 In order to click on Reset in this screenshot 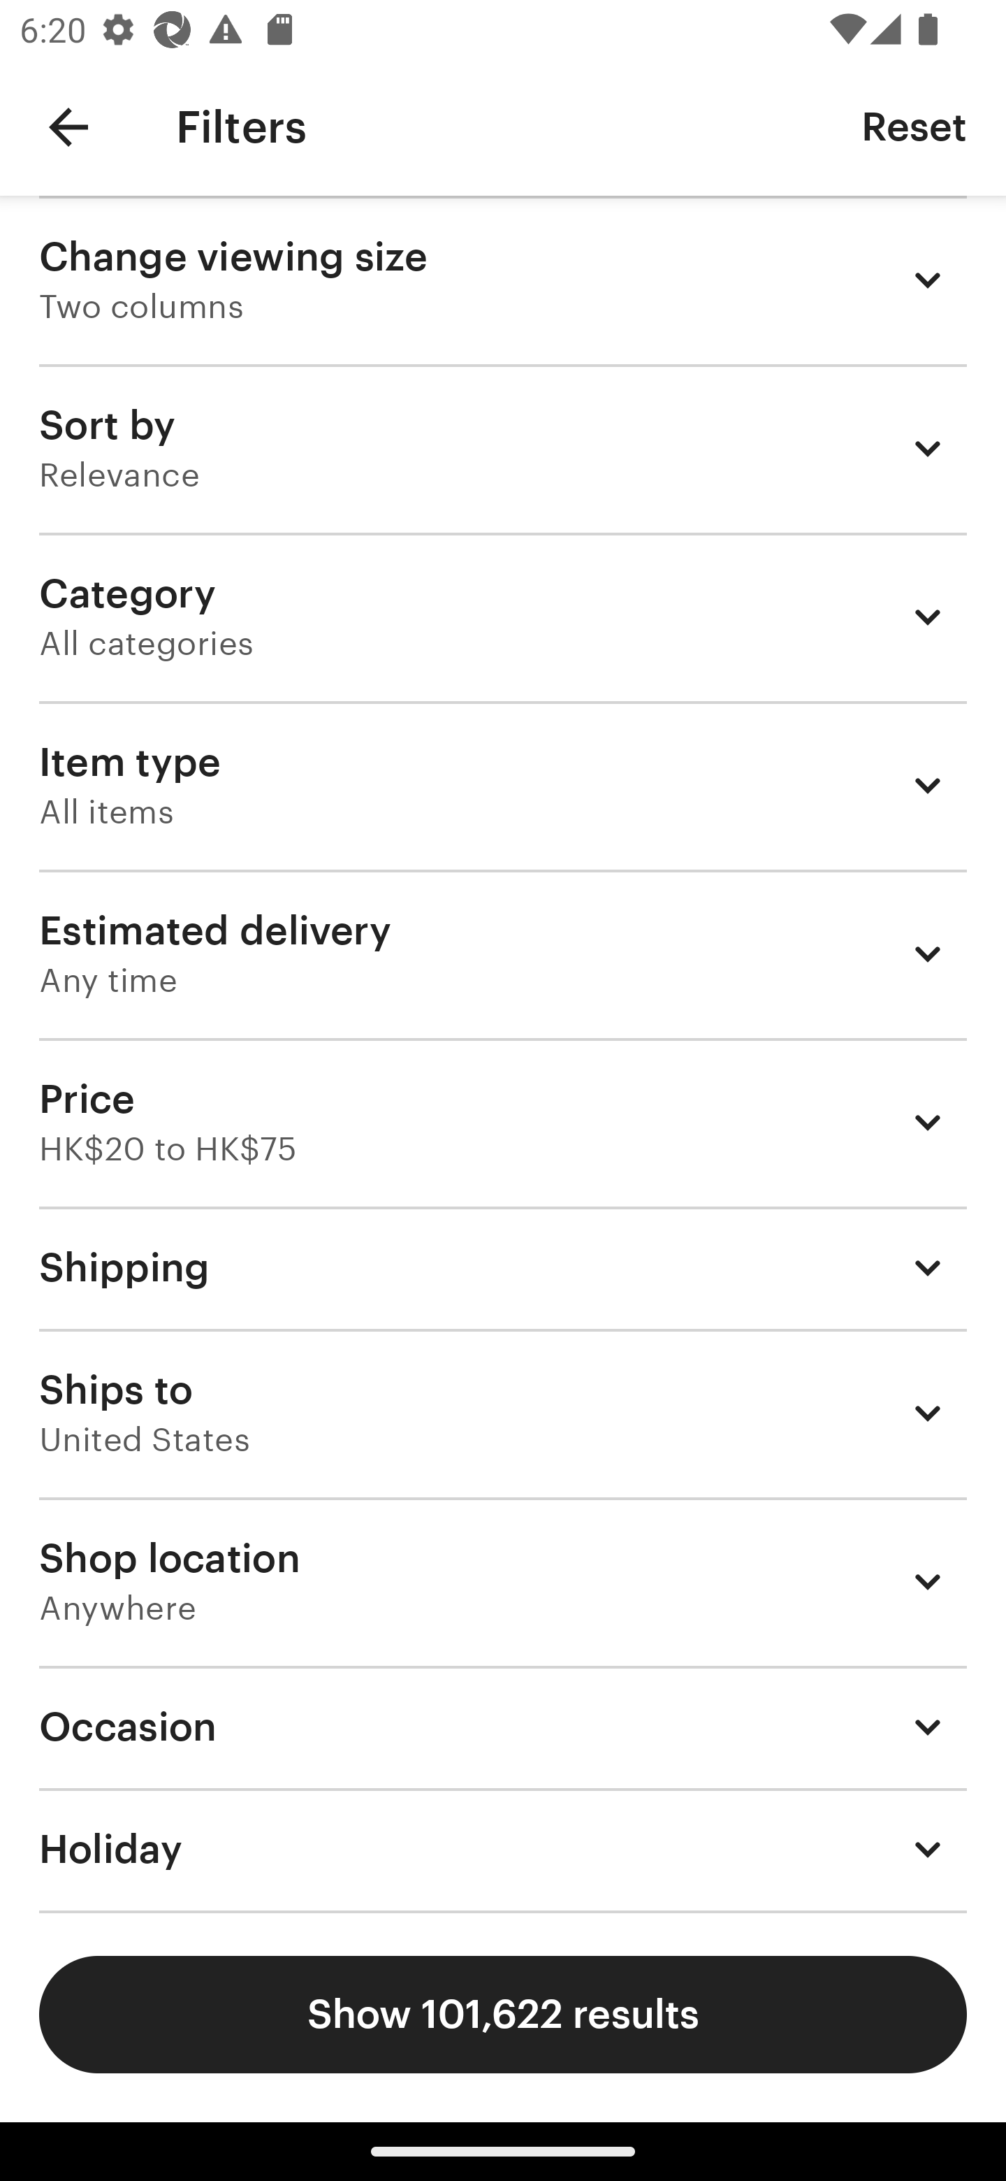, I will do `click(914, 126)`.